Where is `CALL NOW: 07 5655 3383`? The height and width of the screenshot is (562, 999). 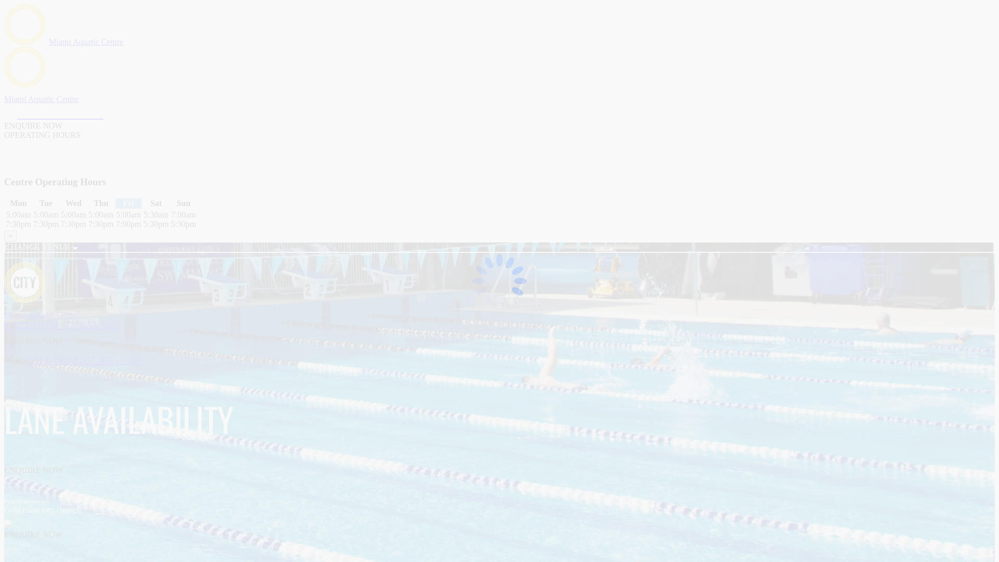
CALL NOW: 07 5655 3383 is located at coordinates (62, 325).